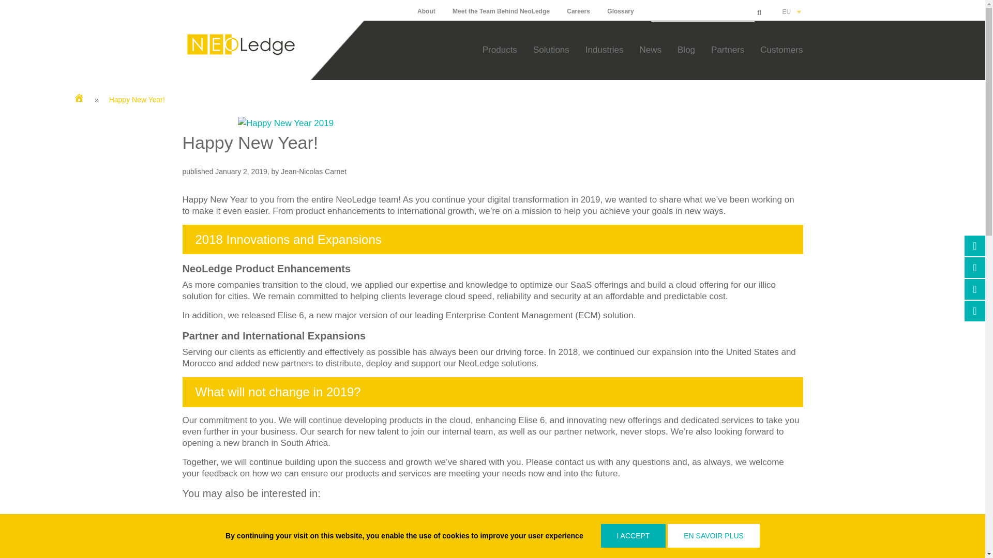 Image resolution: width=993 pixels, height=558 pixels. Describe the element at coordinates (501, 11) in the screenshot. I see `Meet the Team Behind NeoLedge` at that location.